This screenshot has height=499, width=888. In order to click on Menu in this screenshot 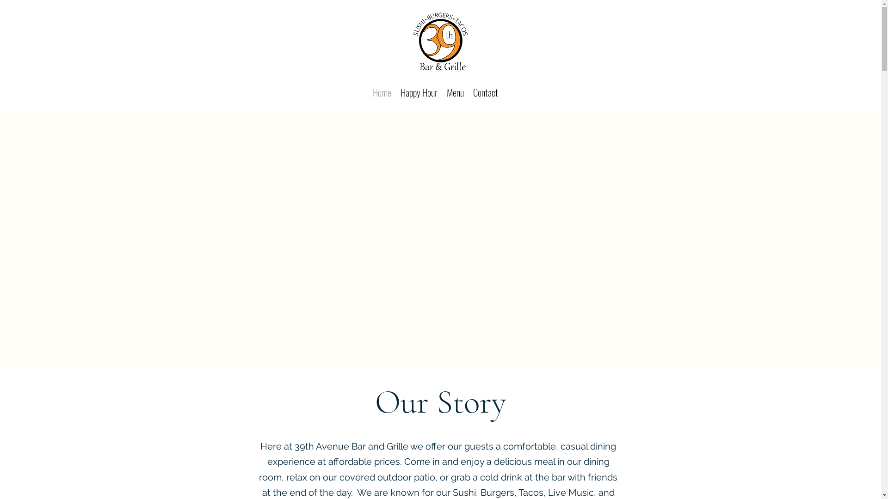, I will do `click(455, 91)`.